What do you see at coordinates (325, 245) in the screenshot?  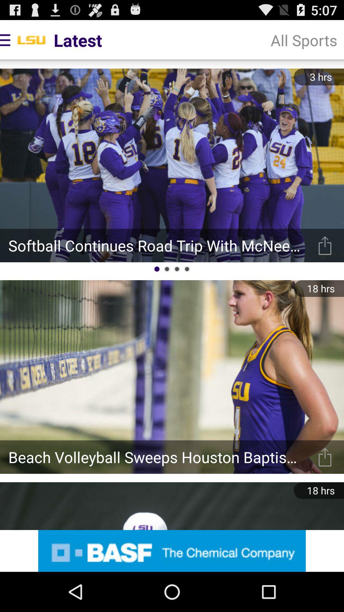 I see `share the article` at bounding box center [325, 245].